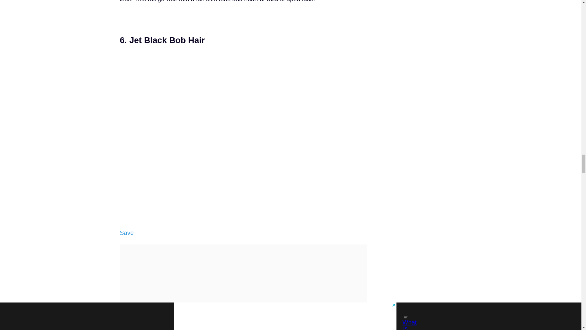 The width and height of the screenshot is (586, 330). What do you see at coordinates (126, 233) in the screenshot?
I see `Save` at bounding box center [126, 233].